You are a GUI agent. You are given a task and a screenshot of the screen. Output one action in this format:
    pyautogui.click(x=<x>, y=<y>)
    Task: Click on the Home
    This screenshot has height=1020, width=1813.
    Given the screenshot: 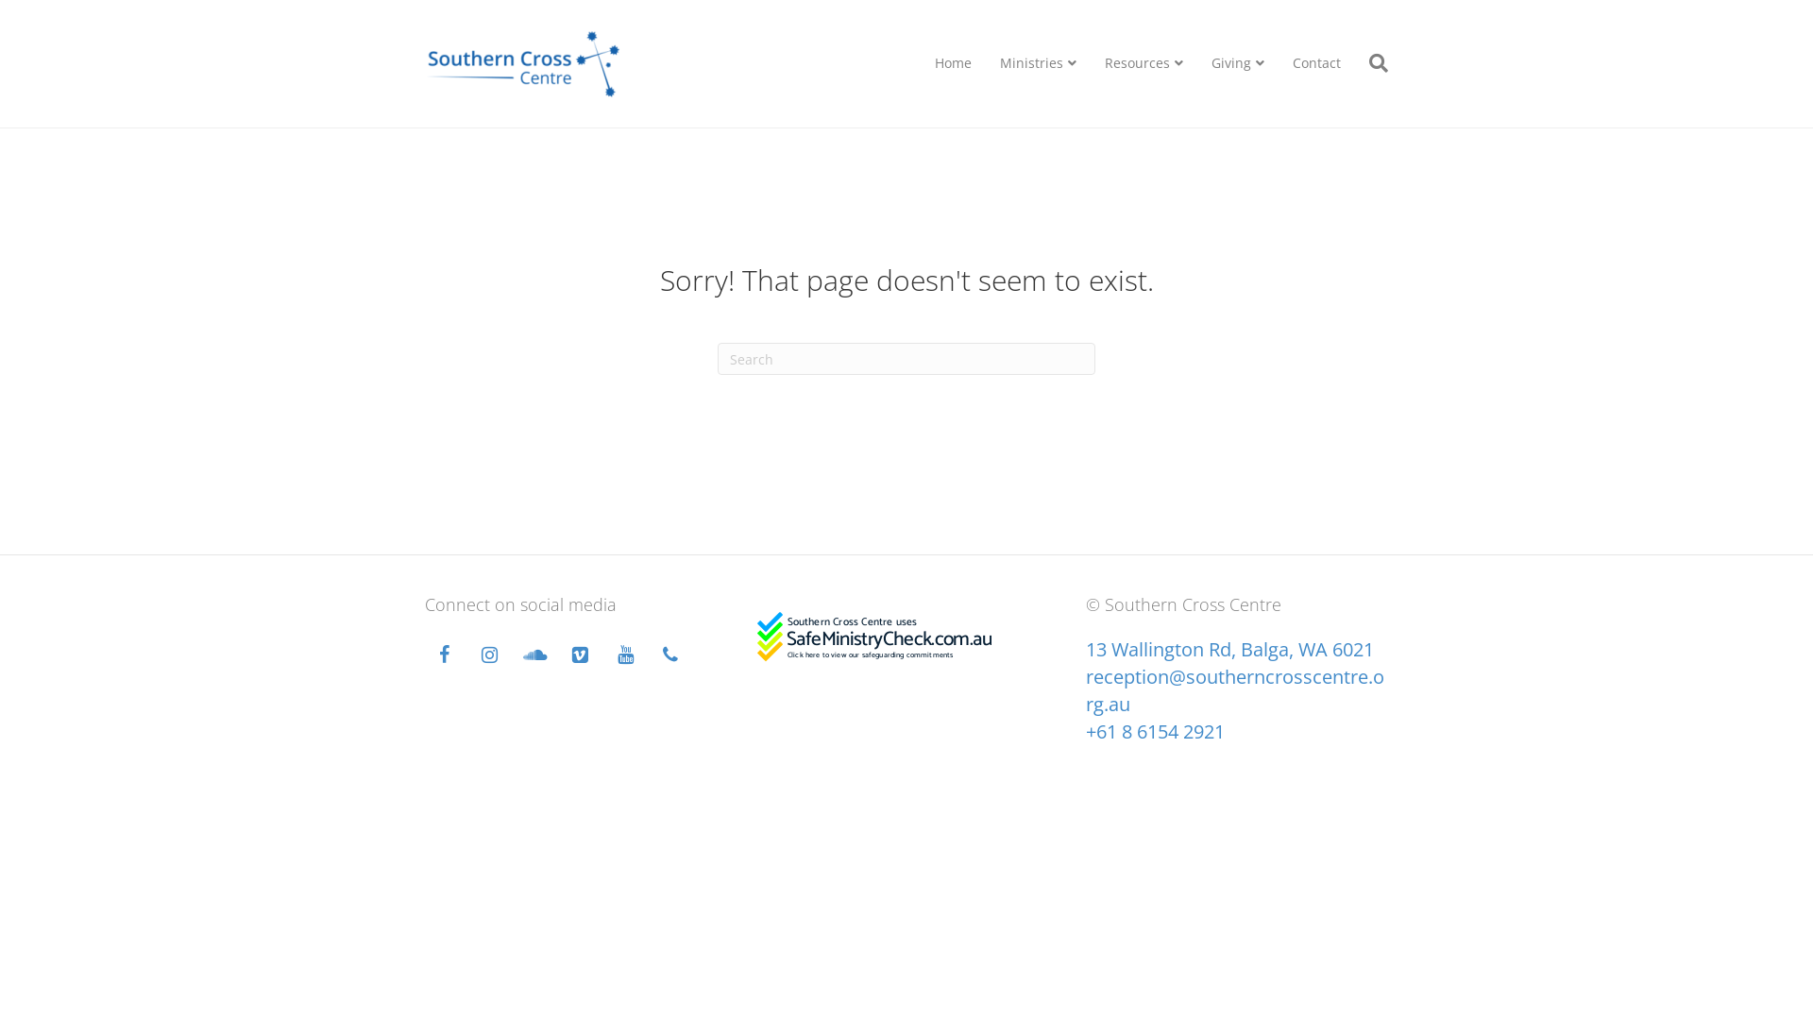 What is the action you would take?
    pyautogui.click(x=954, y=63)
    